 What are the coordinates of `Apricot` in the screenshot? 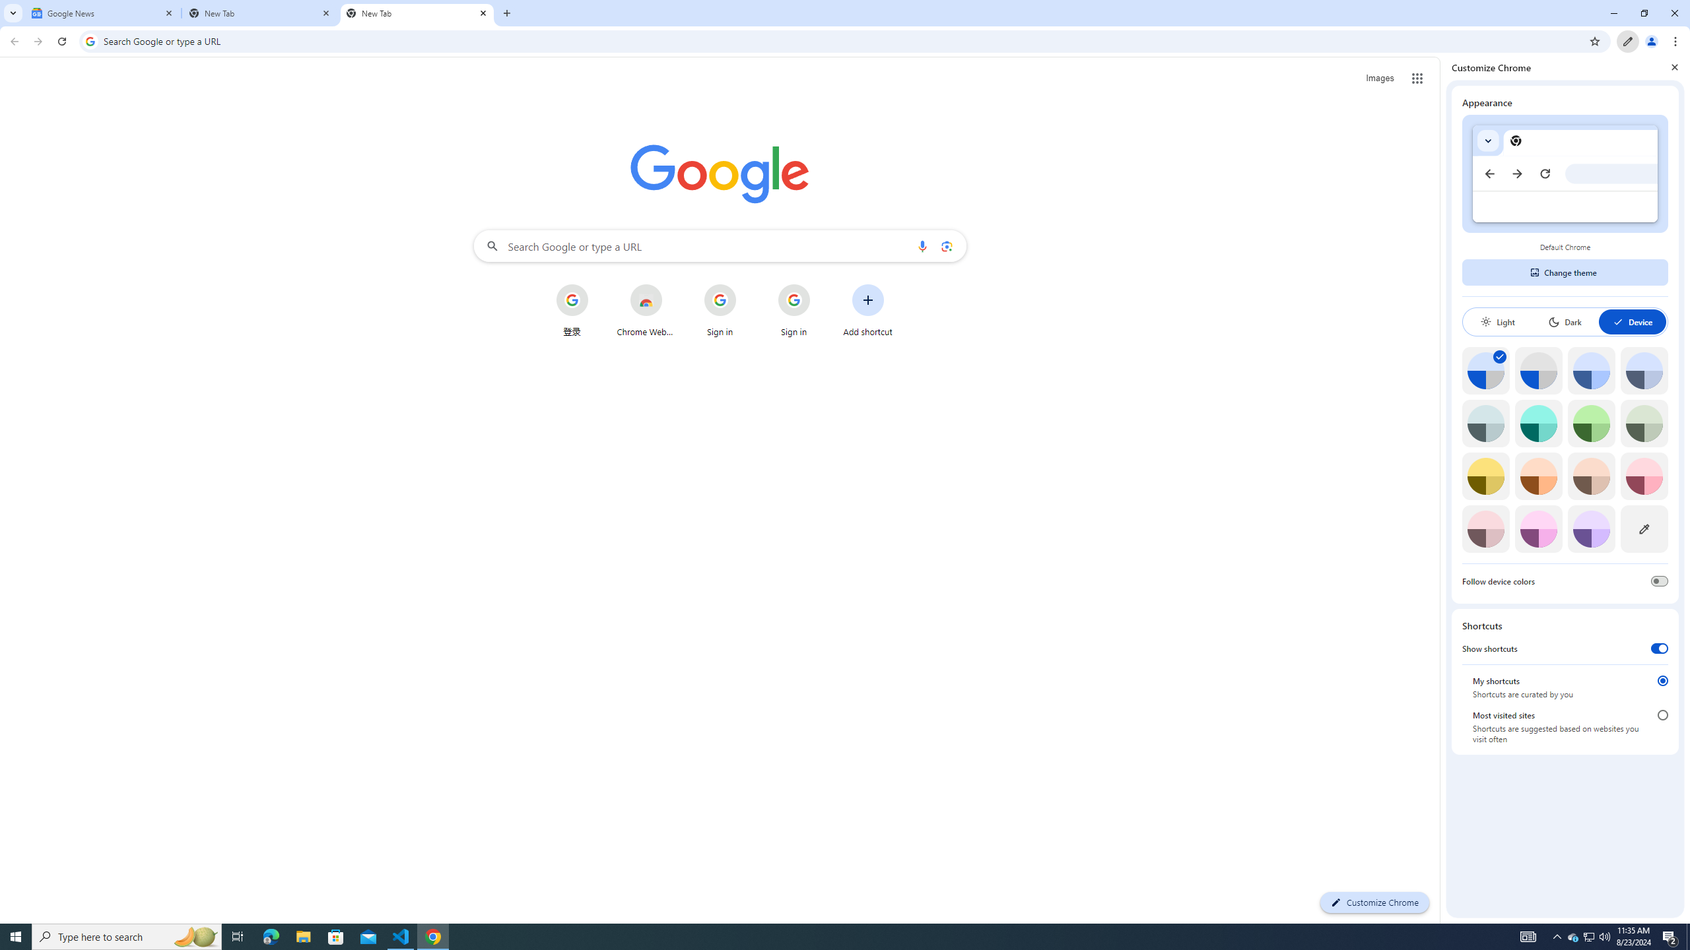 It's located at (1592, 476).